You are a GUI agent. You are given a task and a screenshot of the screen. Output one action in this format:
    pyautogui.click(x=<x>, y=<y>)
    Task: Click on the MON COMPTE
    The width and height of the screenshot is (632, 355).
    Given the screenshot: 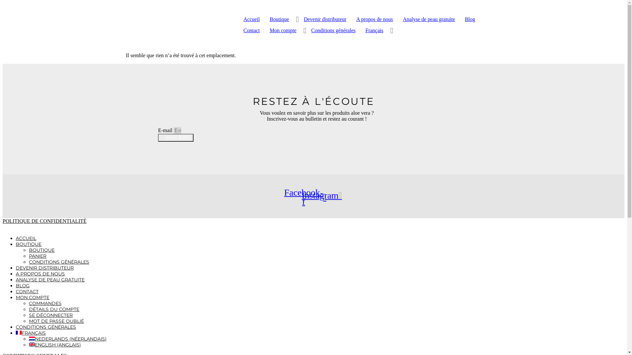 What is the action you would take?
    pyautogui.click(x=33, y=297)
    